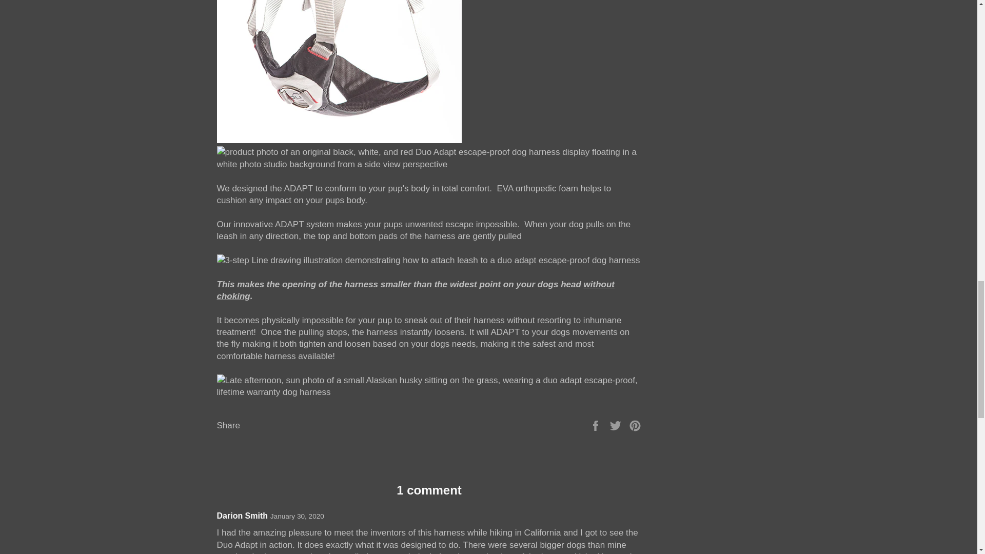 The height and width of the screenshot is (554, 985). What do you see at coordinates (635, 425) in the screenshot?
I see `Pin on Pinterest` at bounding box center [635, 425].